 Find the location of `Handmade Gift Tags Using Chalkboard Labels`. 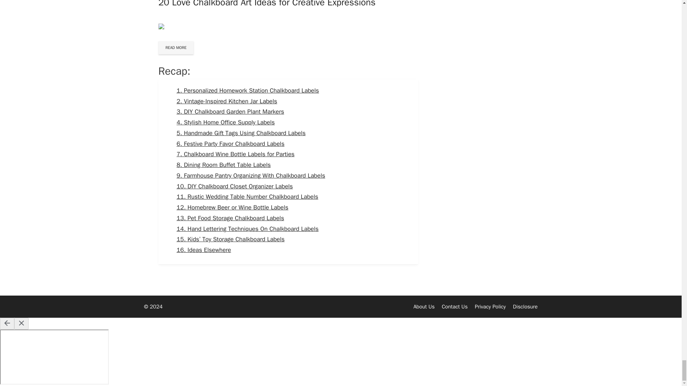

Handmade Gift Tags Using Chalkboard Labels is located at coordinates (241, 133).